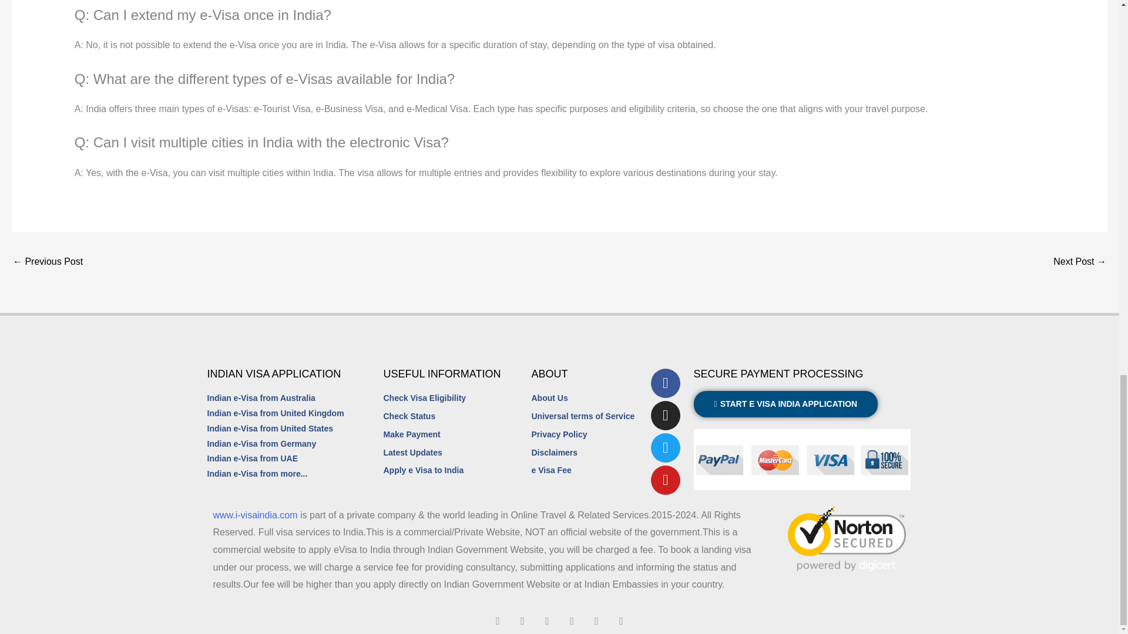  I want to click on Is e-Visa Still Available for India?, so click(47, 262).